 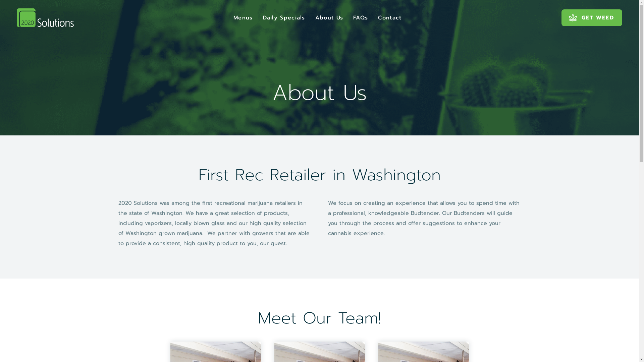 I want to click on Daily Specials, so click(x=284, y=17).